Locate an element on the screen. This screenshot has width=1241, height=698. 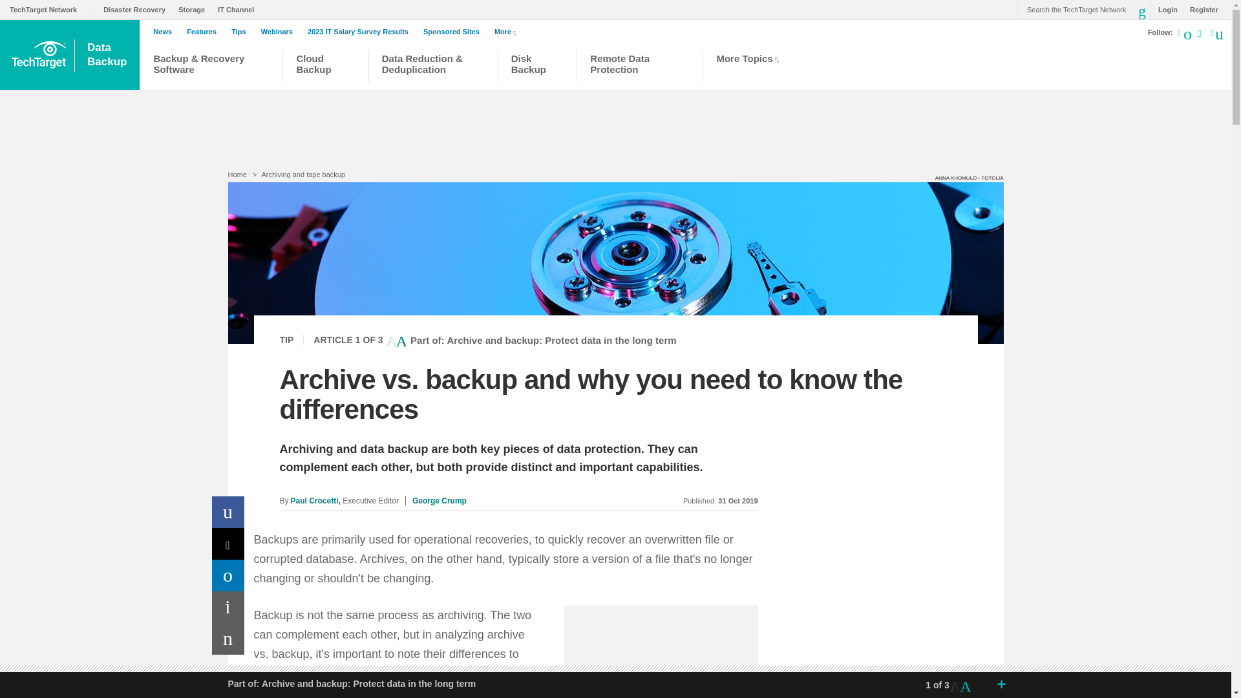
More Topics is located at coordinates (108, 55).